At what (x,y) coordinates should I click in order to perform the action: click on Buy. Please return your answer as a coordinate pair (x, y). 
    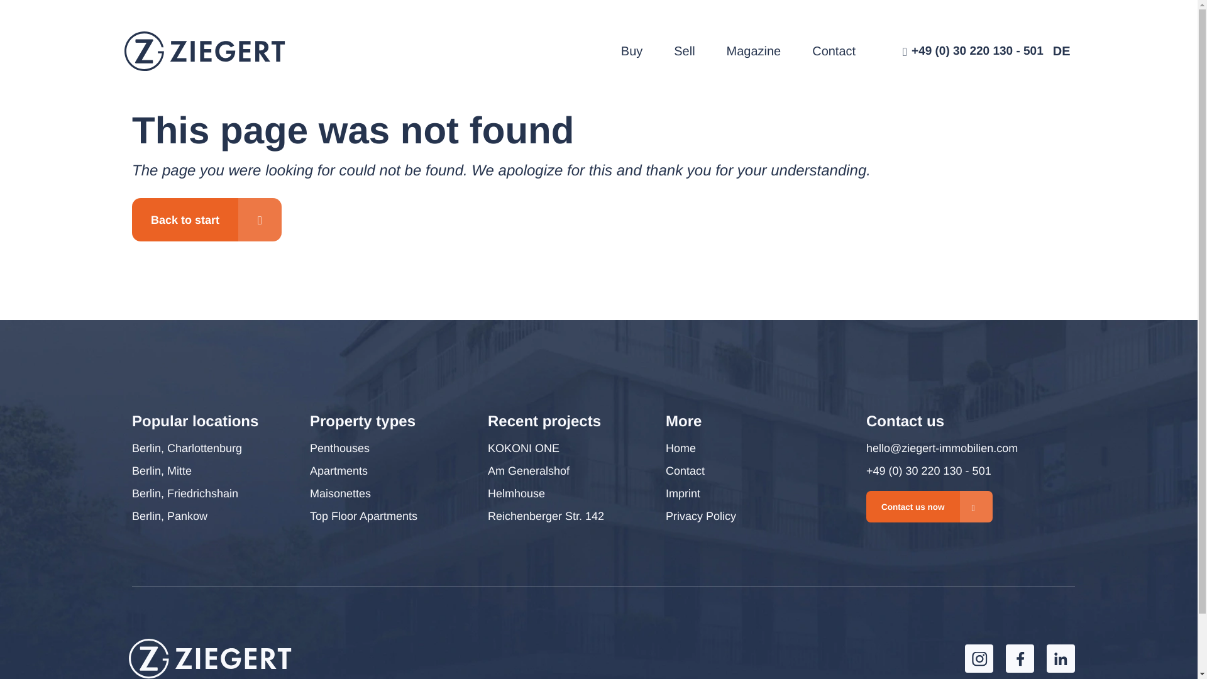
    Looking at the image, I should click on (631, 52).